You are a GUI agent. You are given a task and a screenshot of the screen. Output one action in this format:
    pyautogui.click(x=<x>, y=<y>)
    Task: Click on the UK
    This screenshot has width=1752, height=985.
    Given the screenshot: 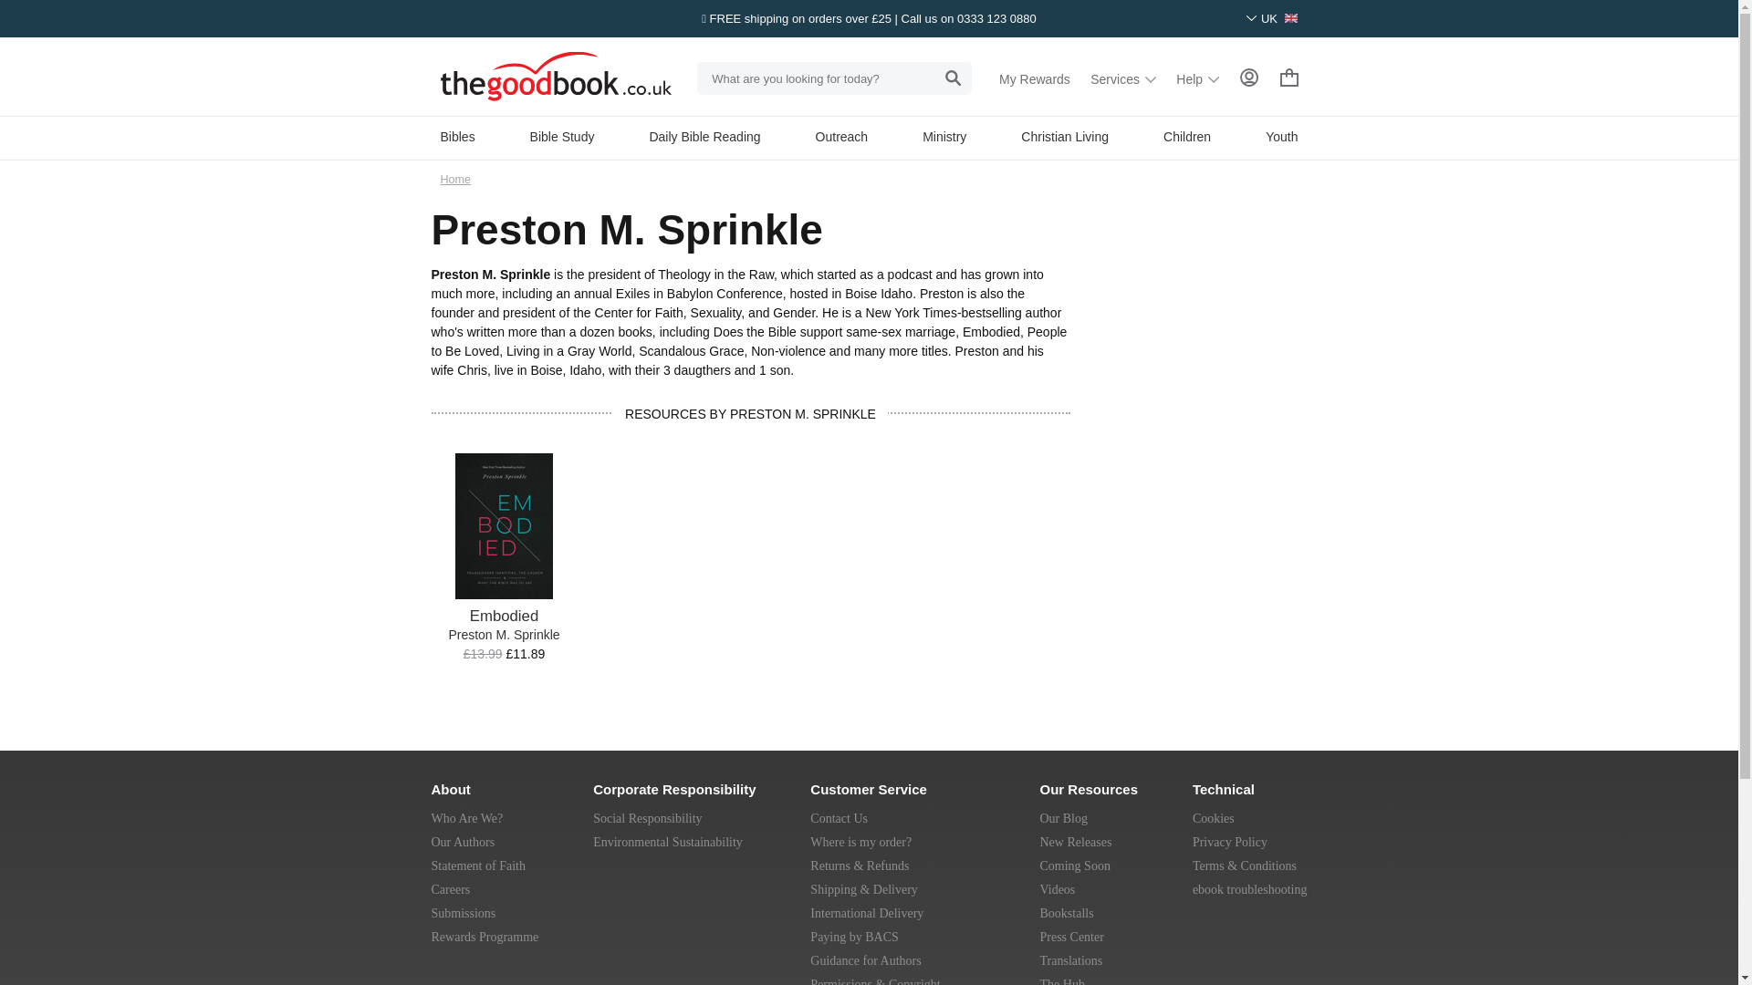 What is the action you would take?
    pyautogui.click(x=1272, y=18)
    